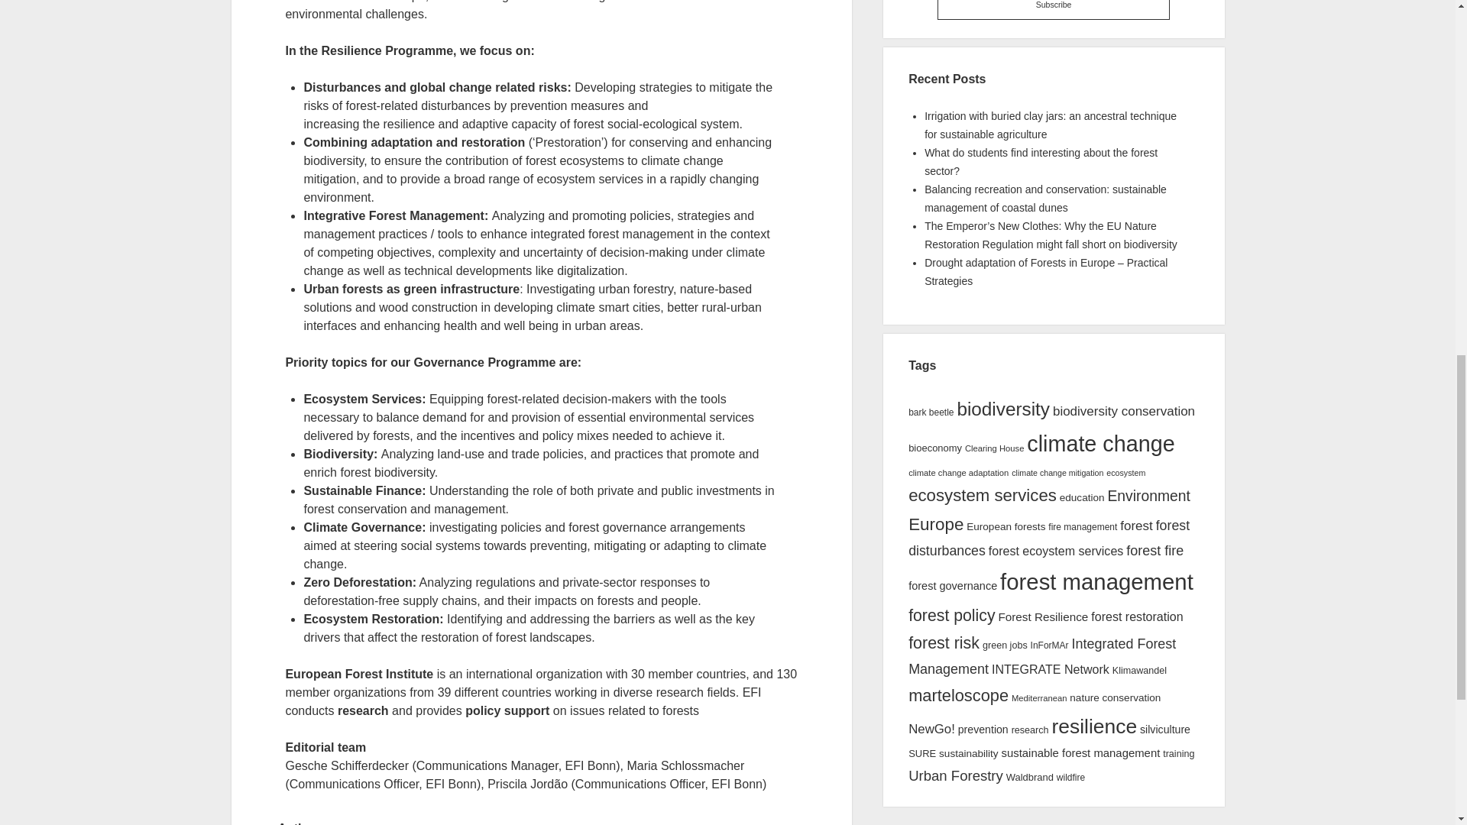 This screenshot has height=825, width=1467. What do you see at coordinates (935, 448) in the screenshot?
I see `bioeconomy` at bounding box center [935, 448].